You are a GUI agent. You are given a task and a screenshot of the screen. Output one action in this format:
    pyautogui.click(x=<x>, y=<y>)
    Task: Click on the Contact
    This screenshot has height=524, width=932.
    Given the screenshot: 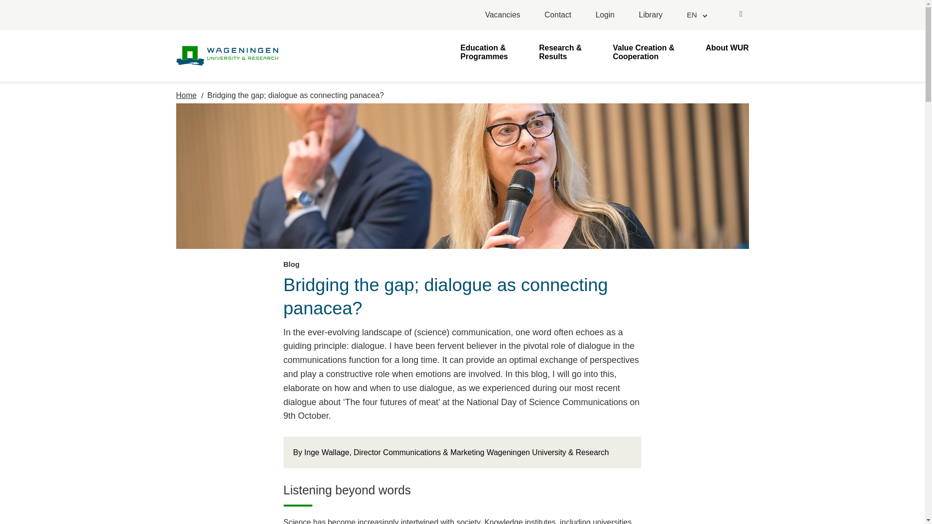 What is the action you would take?
    pyautogui.click(x=557, y=15)
    